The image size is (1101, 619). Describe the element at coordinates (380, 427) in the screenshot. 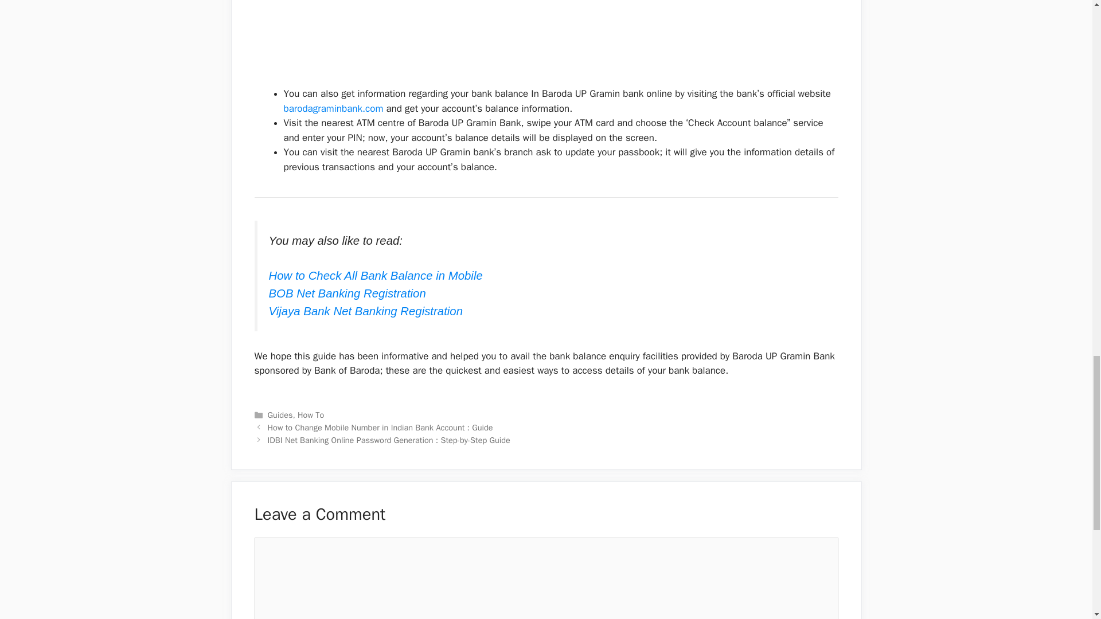

I see `How to Change Mobile Number in Indian Bank Account : Guide` at that location.